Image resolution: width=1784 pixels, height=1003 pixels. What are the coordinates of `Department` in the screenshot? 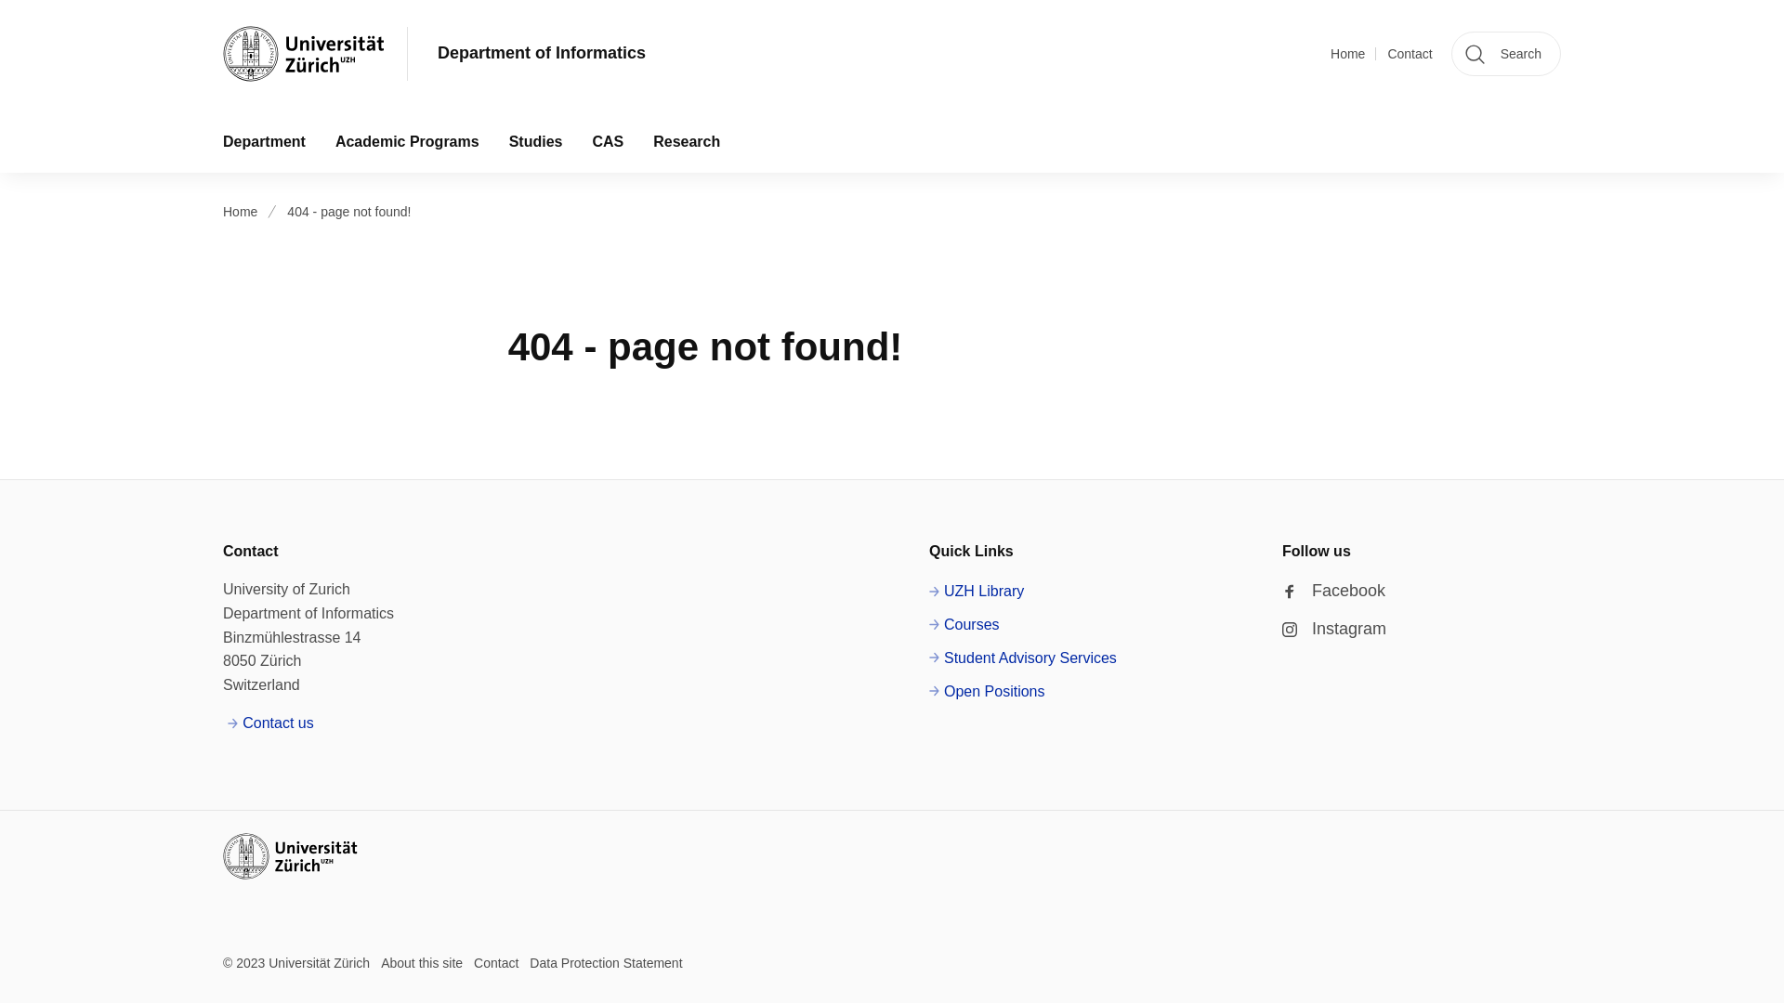 It's located at (264, 141).